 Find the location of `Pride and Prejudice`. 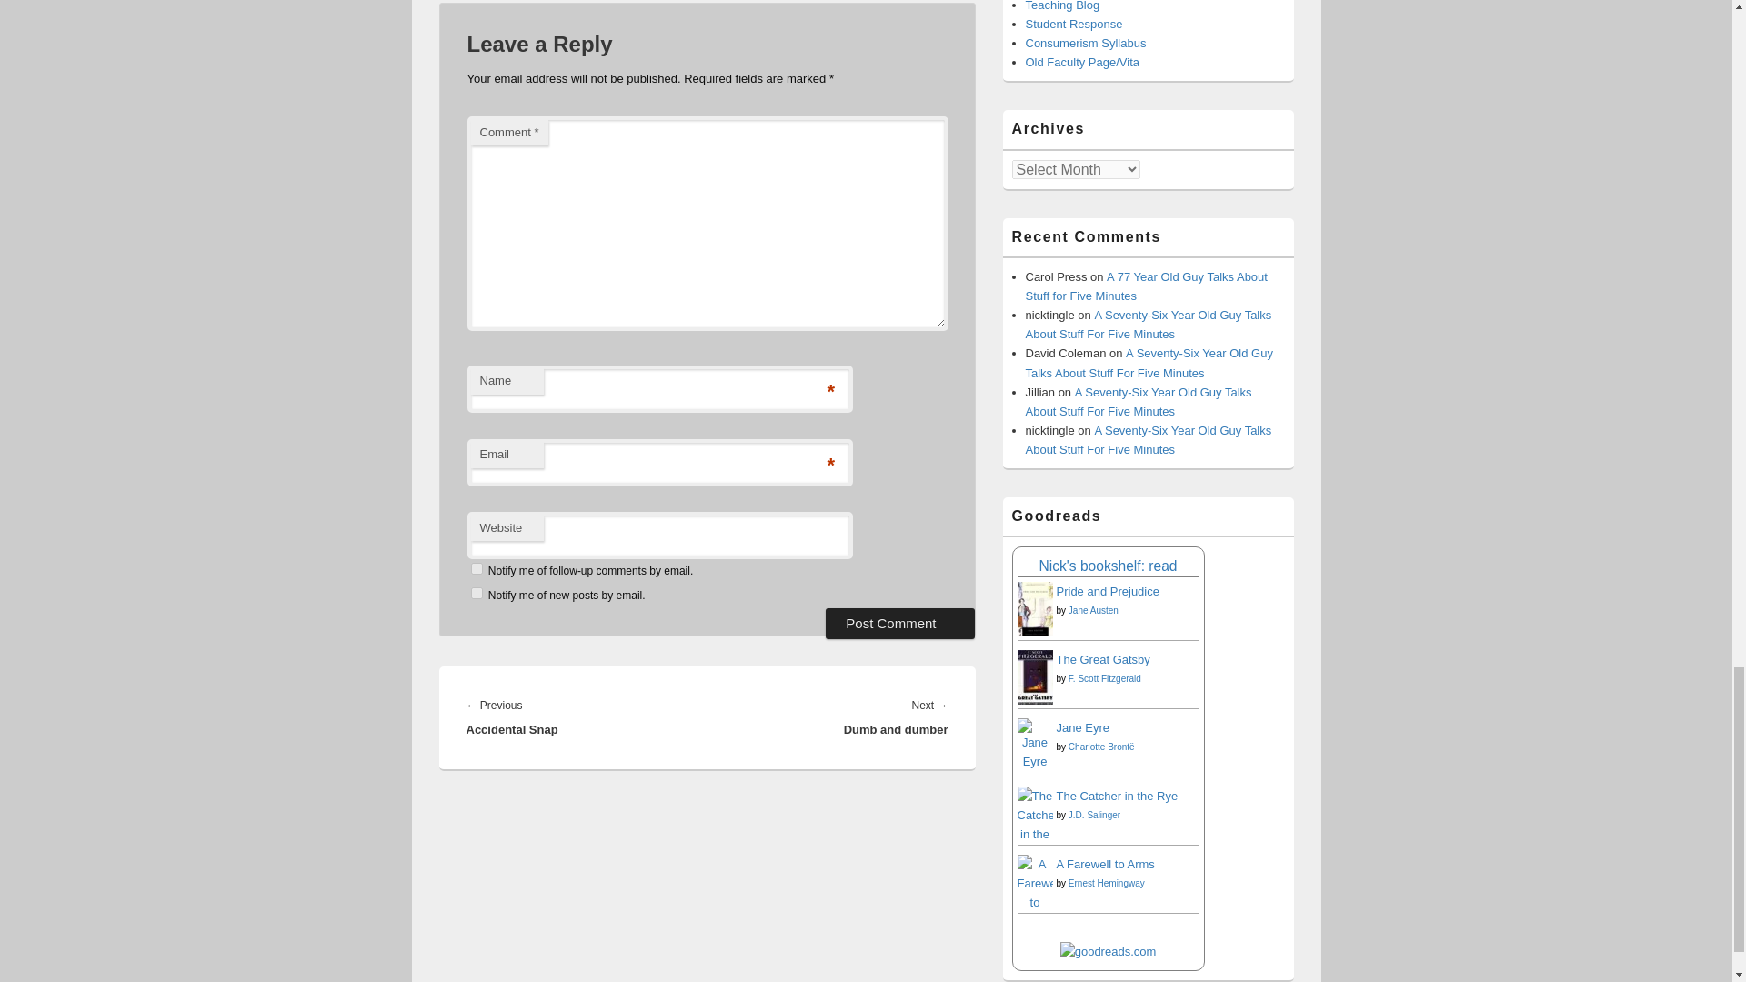

Pride and Prejudice is located at coordinates (1034, 632).